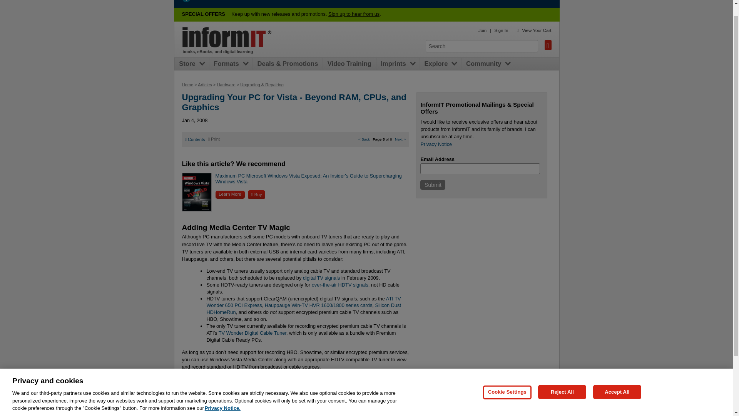 The width and height of the screenshot is (739, 416). Describe the element at coordinates (227, 37) in the screenshot. I see `Home` at that location.